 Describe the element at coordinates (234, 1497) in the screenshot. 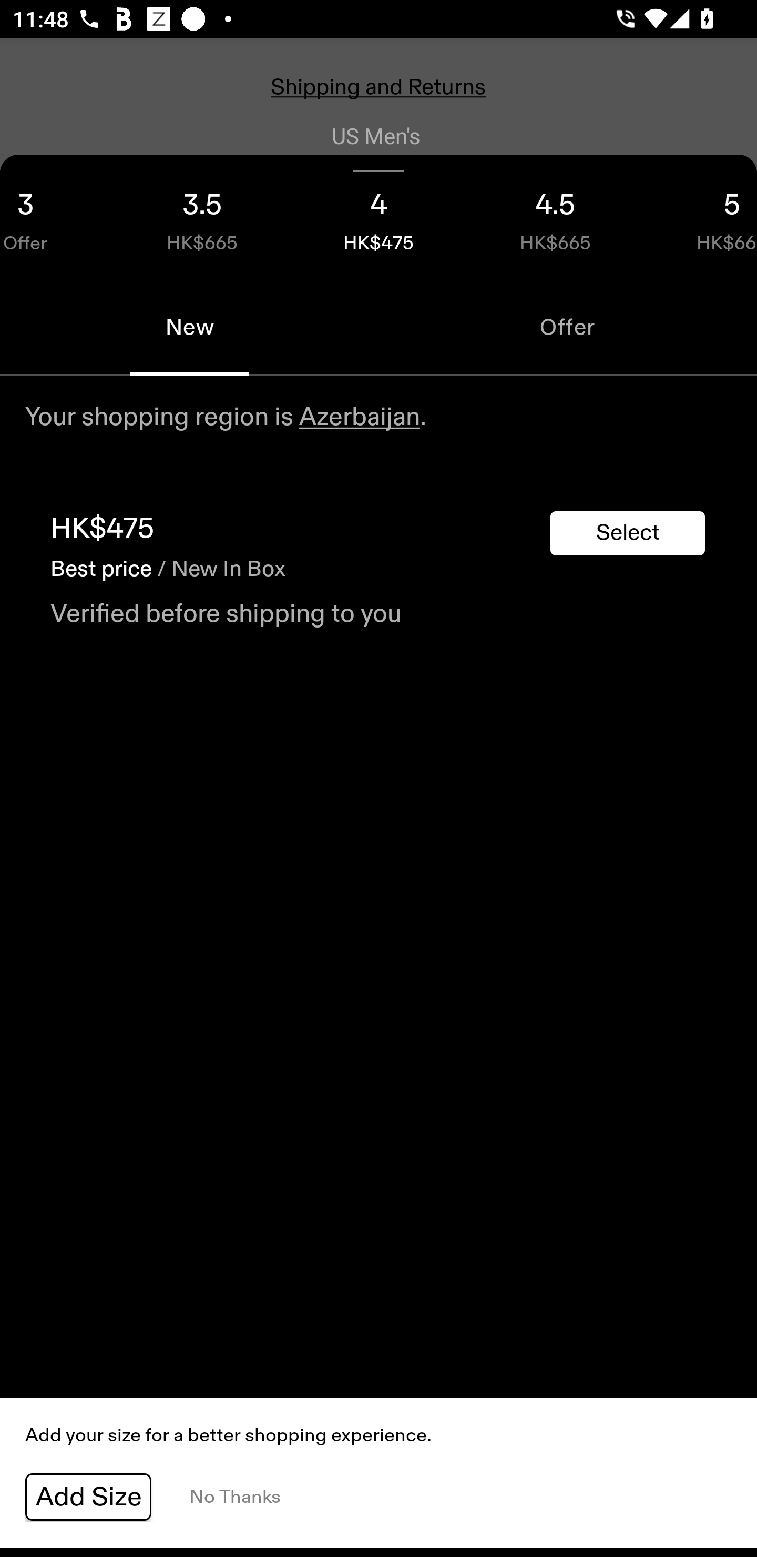

I see `No Thanks` at that location.